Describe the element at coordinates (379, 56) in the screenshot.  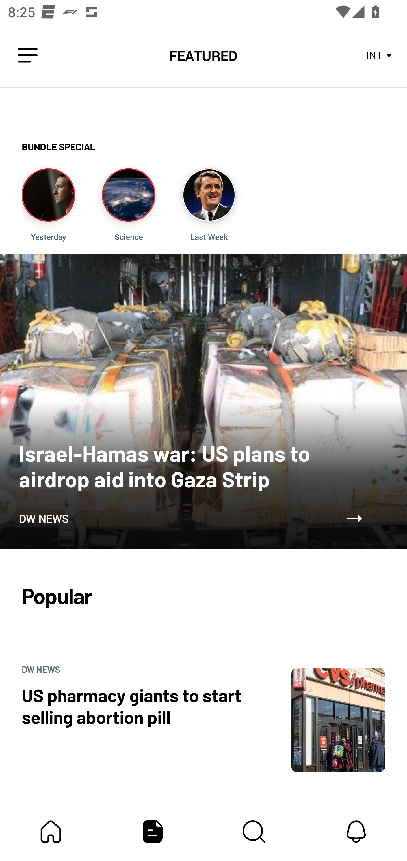
I see `INT Store Area` at that location.